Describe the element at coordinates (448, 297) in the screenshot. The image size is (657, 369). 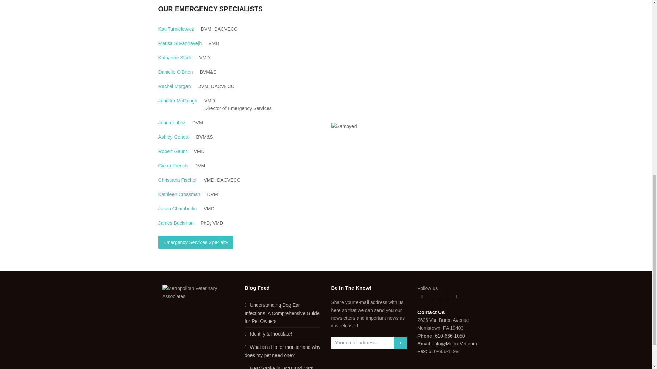
I see `Youtube` at that location.